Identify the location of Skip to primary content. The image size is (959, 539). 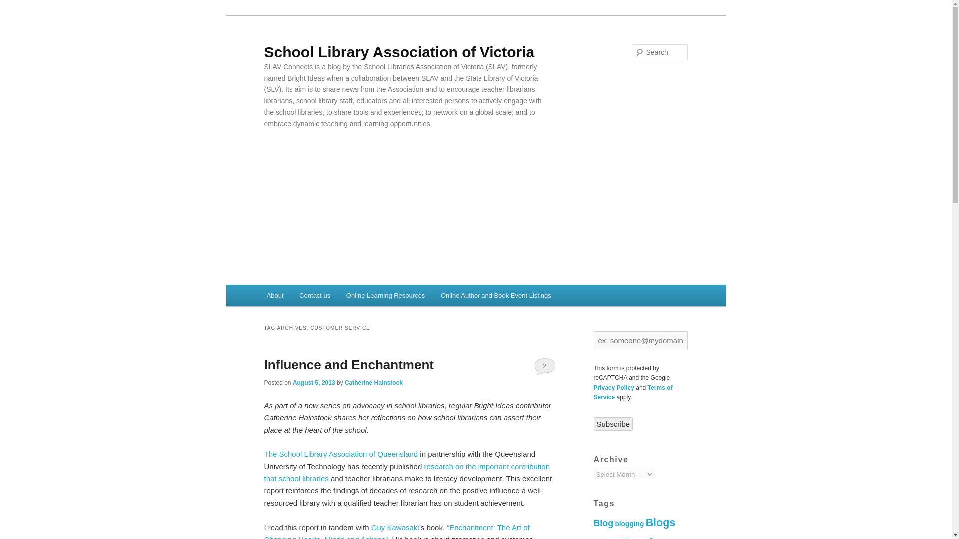
(311, 297).